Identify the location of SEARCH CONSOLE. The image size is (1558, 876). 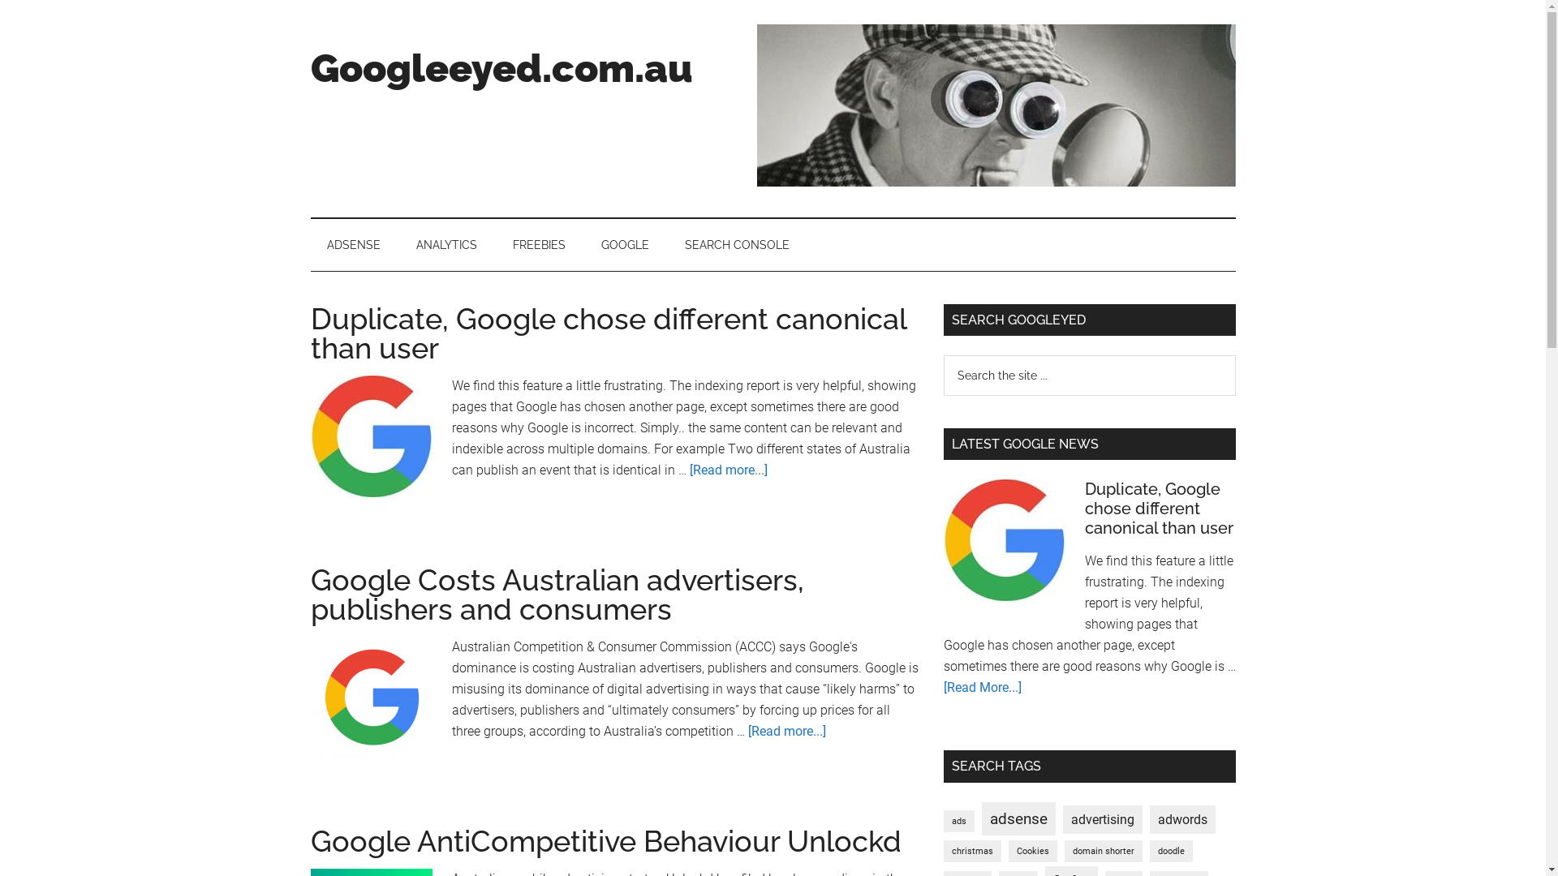
(737, 245).